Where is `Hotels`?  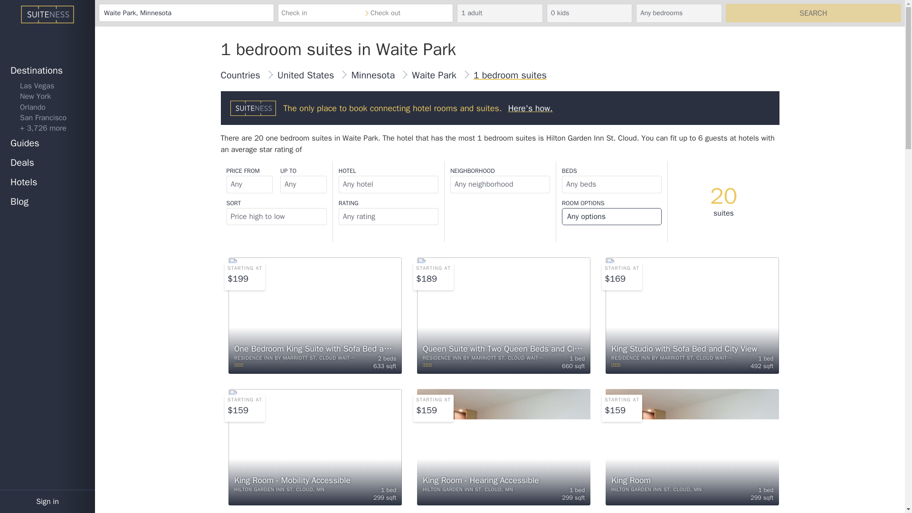 Hotels is located at coordinates (47, 182).